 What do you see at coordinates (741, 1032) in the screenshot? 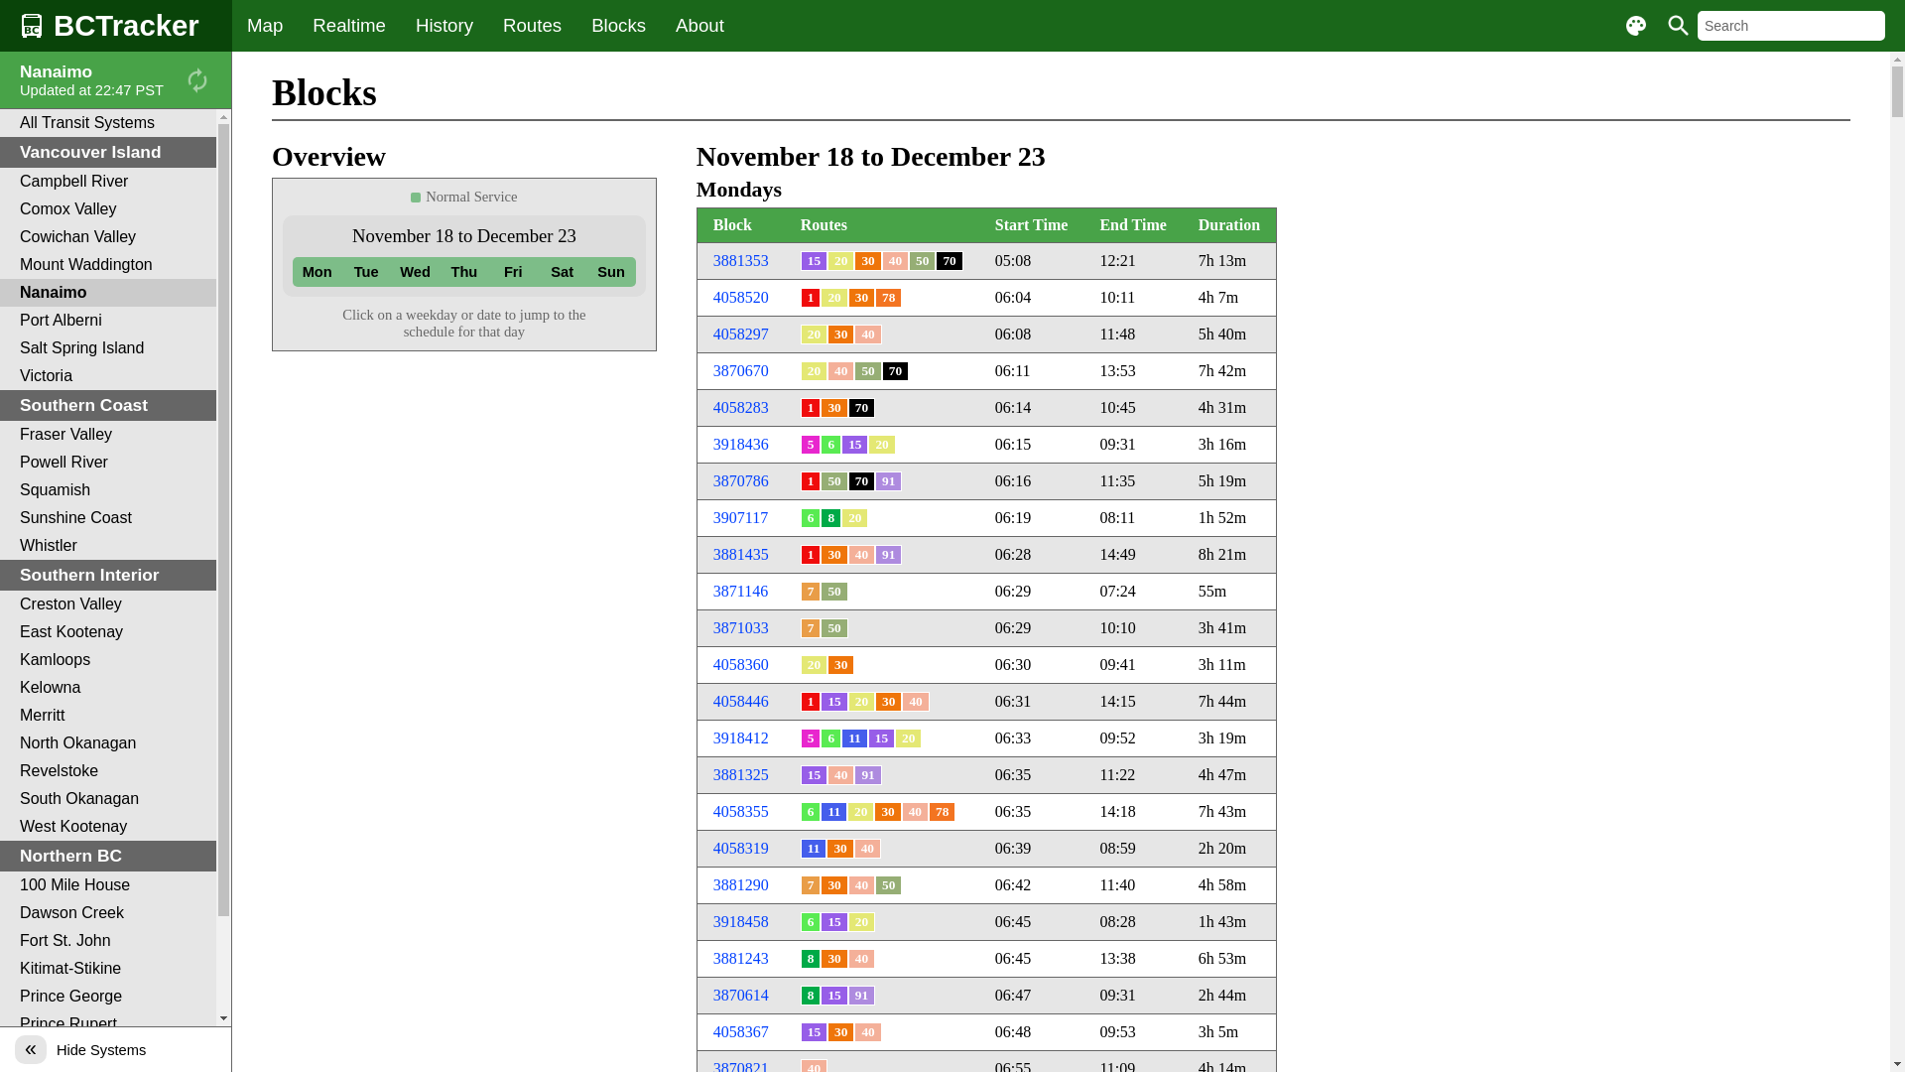
I see `4058367` at bounding box center [741, 1032].